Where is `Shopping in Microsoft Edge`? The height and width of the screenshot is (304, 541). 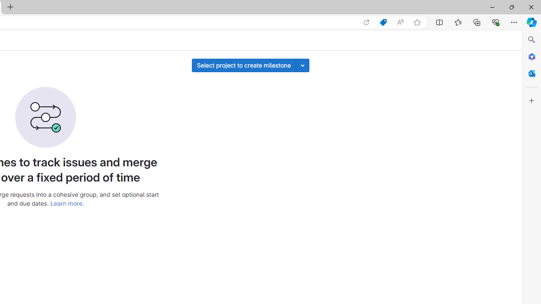 Shopping in Microsoft Edge is located at coordinates (383, 22).